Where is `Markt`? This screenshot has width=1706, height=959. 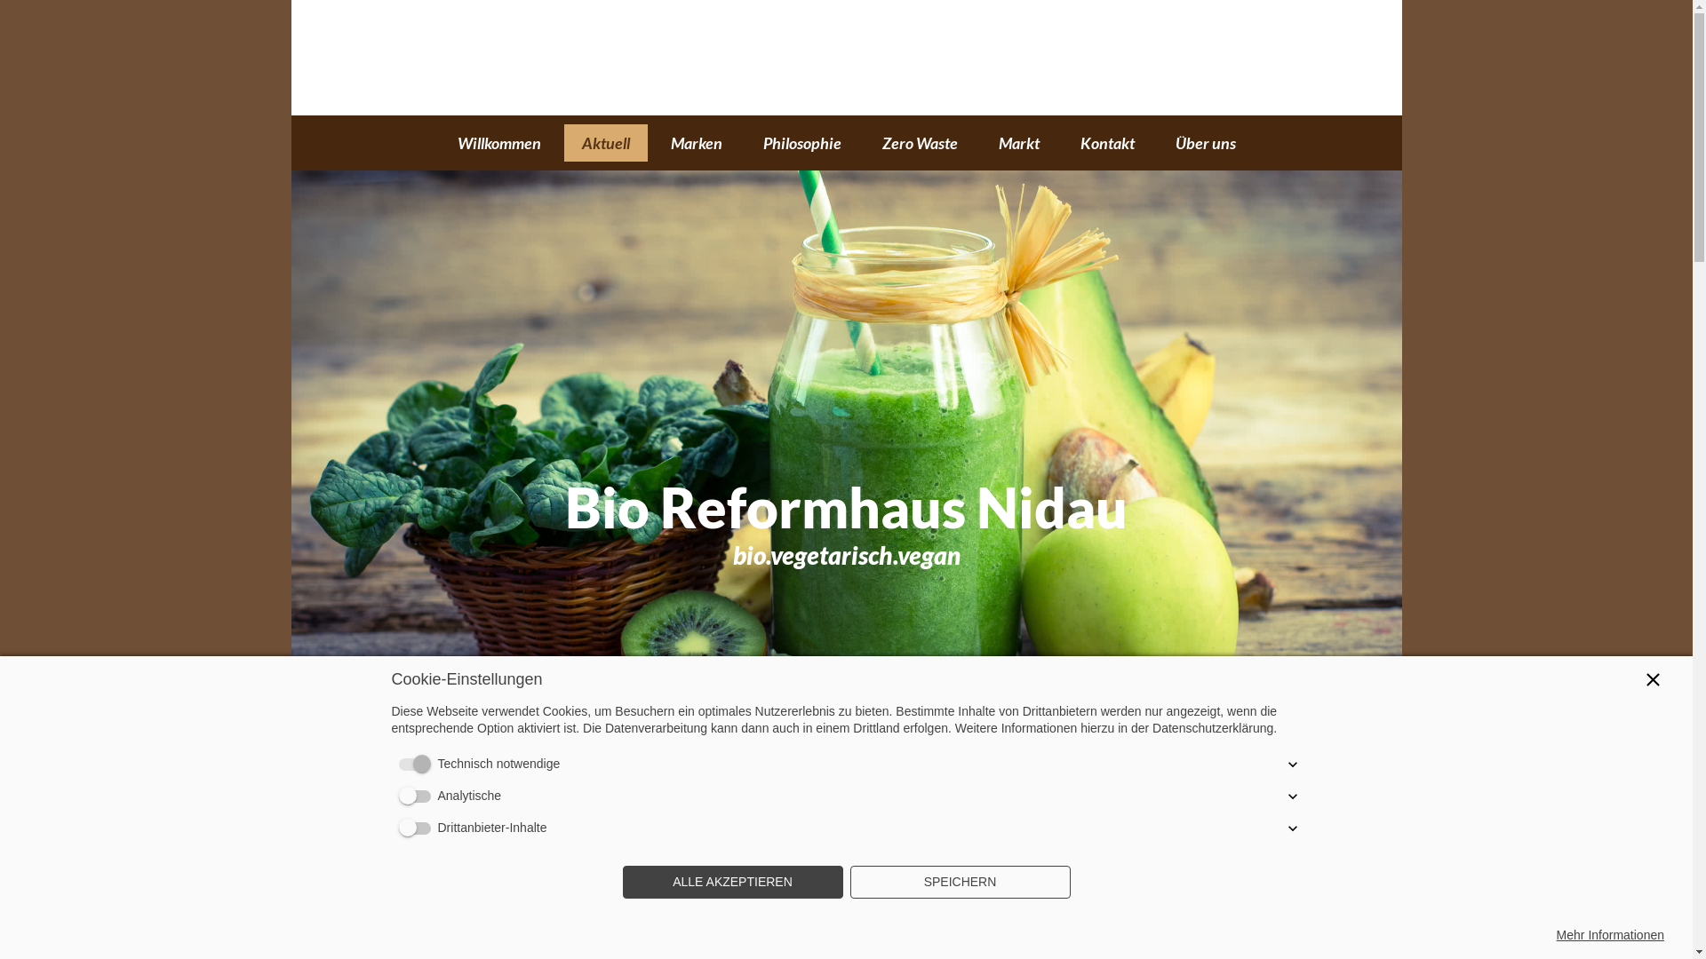
Markt is located at coordinates (1019, 143).